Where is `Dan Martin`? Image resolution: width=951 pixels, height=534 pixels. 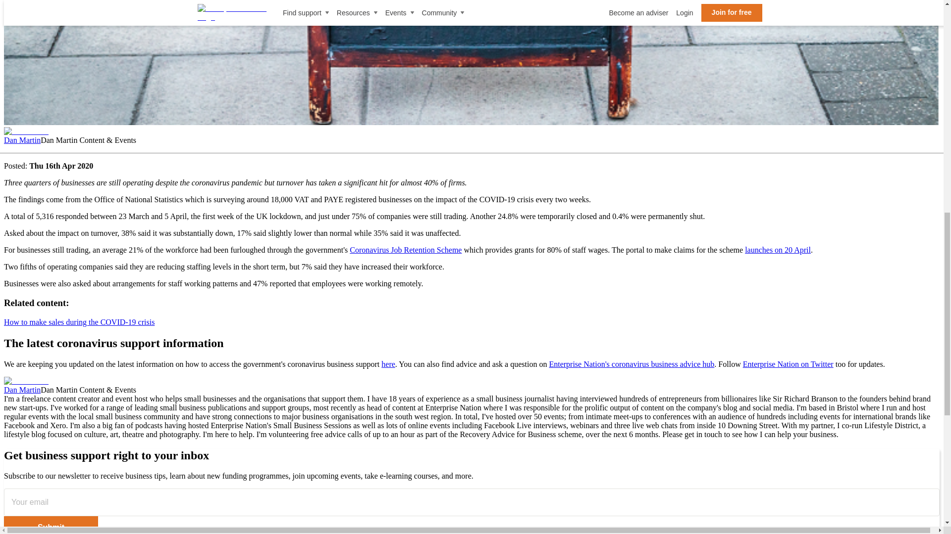
Dan Martin is located at coordinates (26, 132).